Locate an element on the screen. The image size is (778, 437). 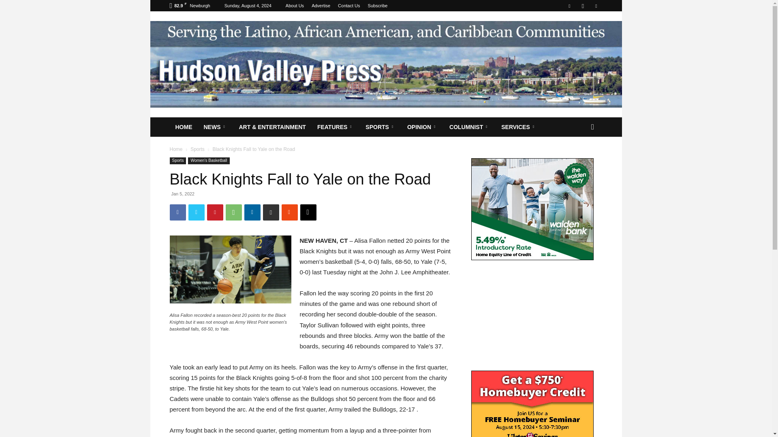
Instagram is located at coordinates (583, 6).